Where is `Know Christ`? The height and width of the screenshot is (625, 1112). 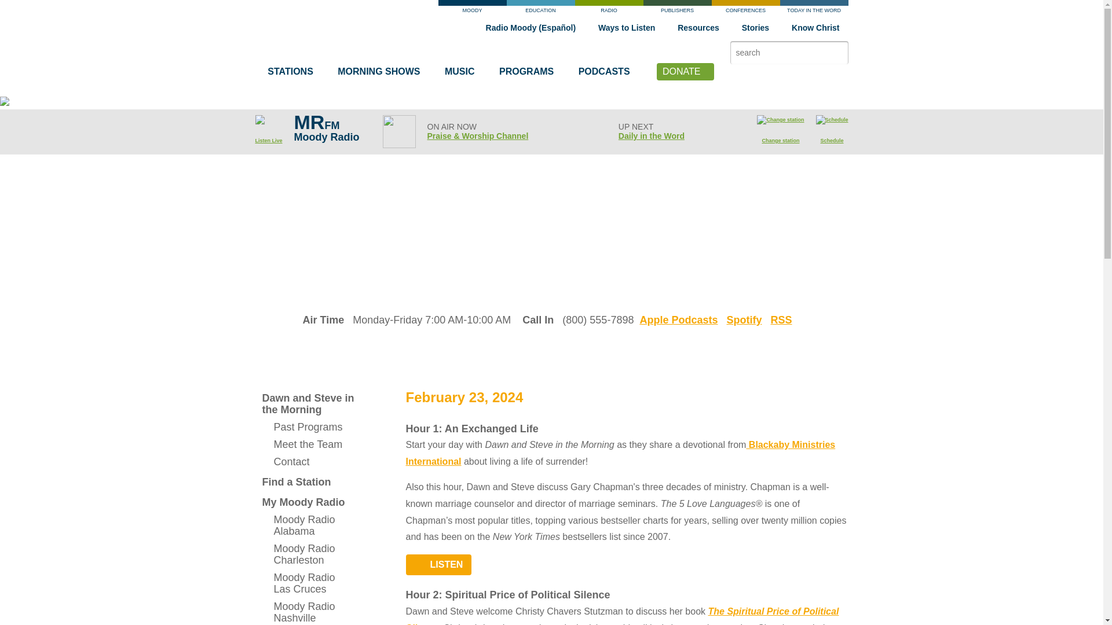 Know Christ is located at coordinates (820, 28).